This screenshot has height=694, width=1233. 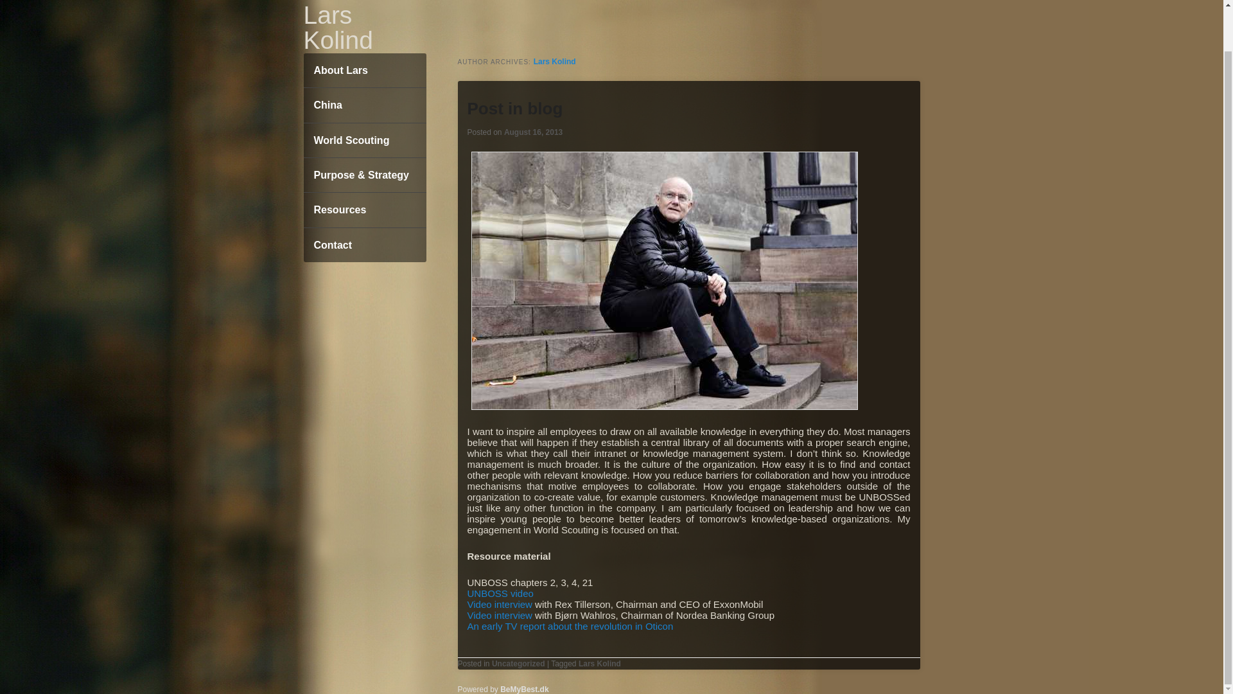 I want to click on Contact, so click(x=364, y=245).